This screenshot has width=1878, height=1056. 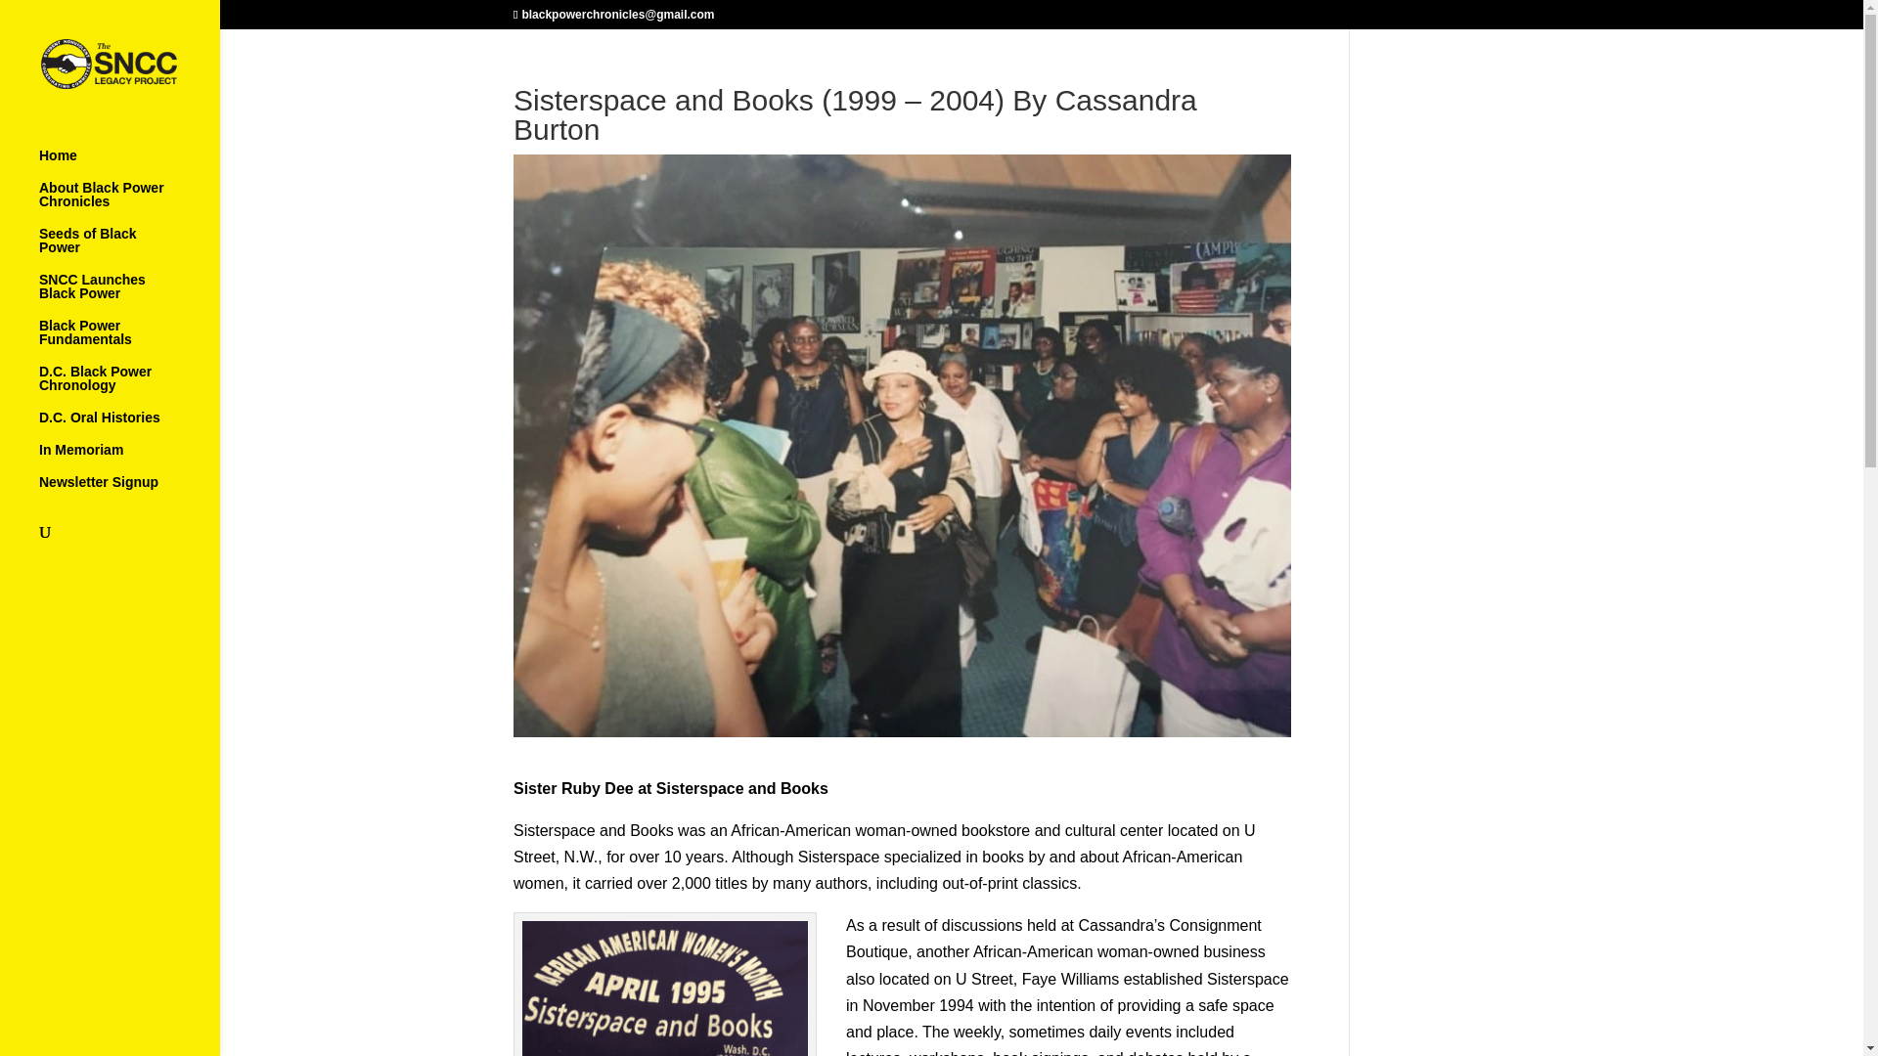 What do you see at coordinates (129, 249) in the screenshot?
I see `Seeds of Black Power` at bounding box center [129, 249].